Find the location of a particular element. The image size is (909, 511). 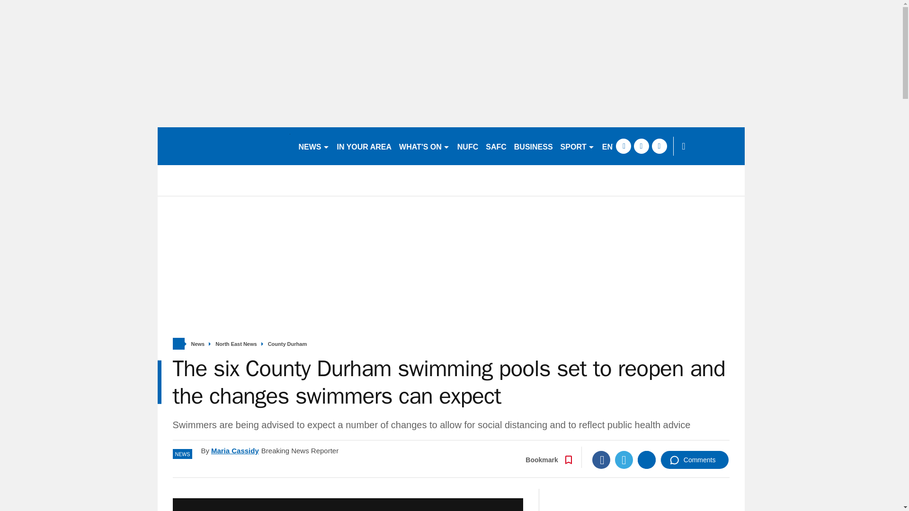

Facebook is located at coordinates (601, 460).